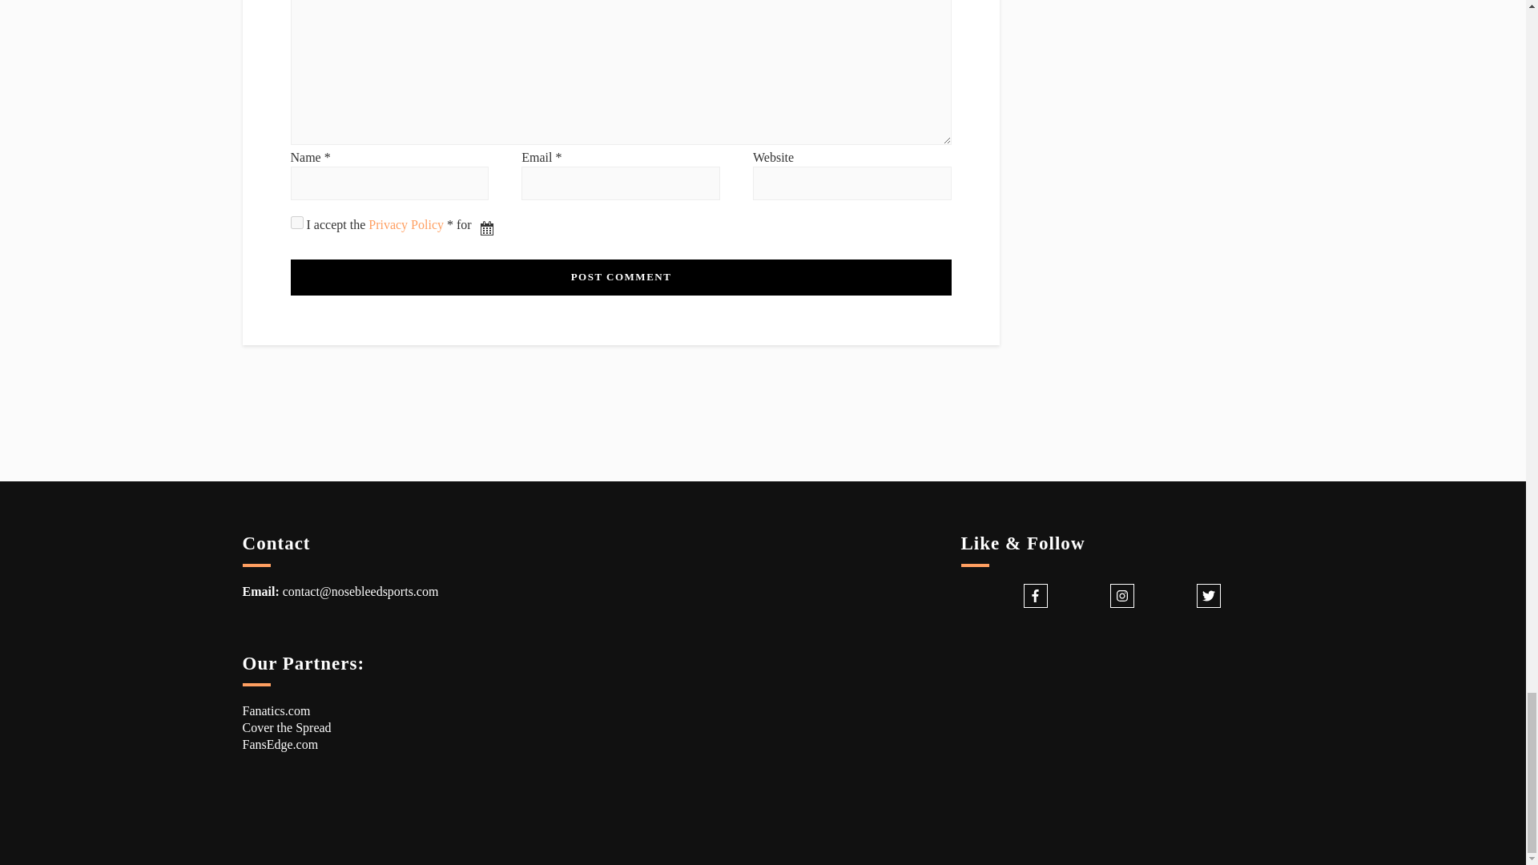 The image size is (1538, 865). I want to click on Post Comment, so click(620, 277).